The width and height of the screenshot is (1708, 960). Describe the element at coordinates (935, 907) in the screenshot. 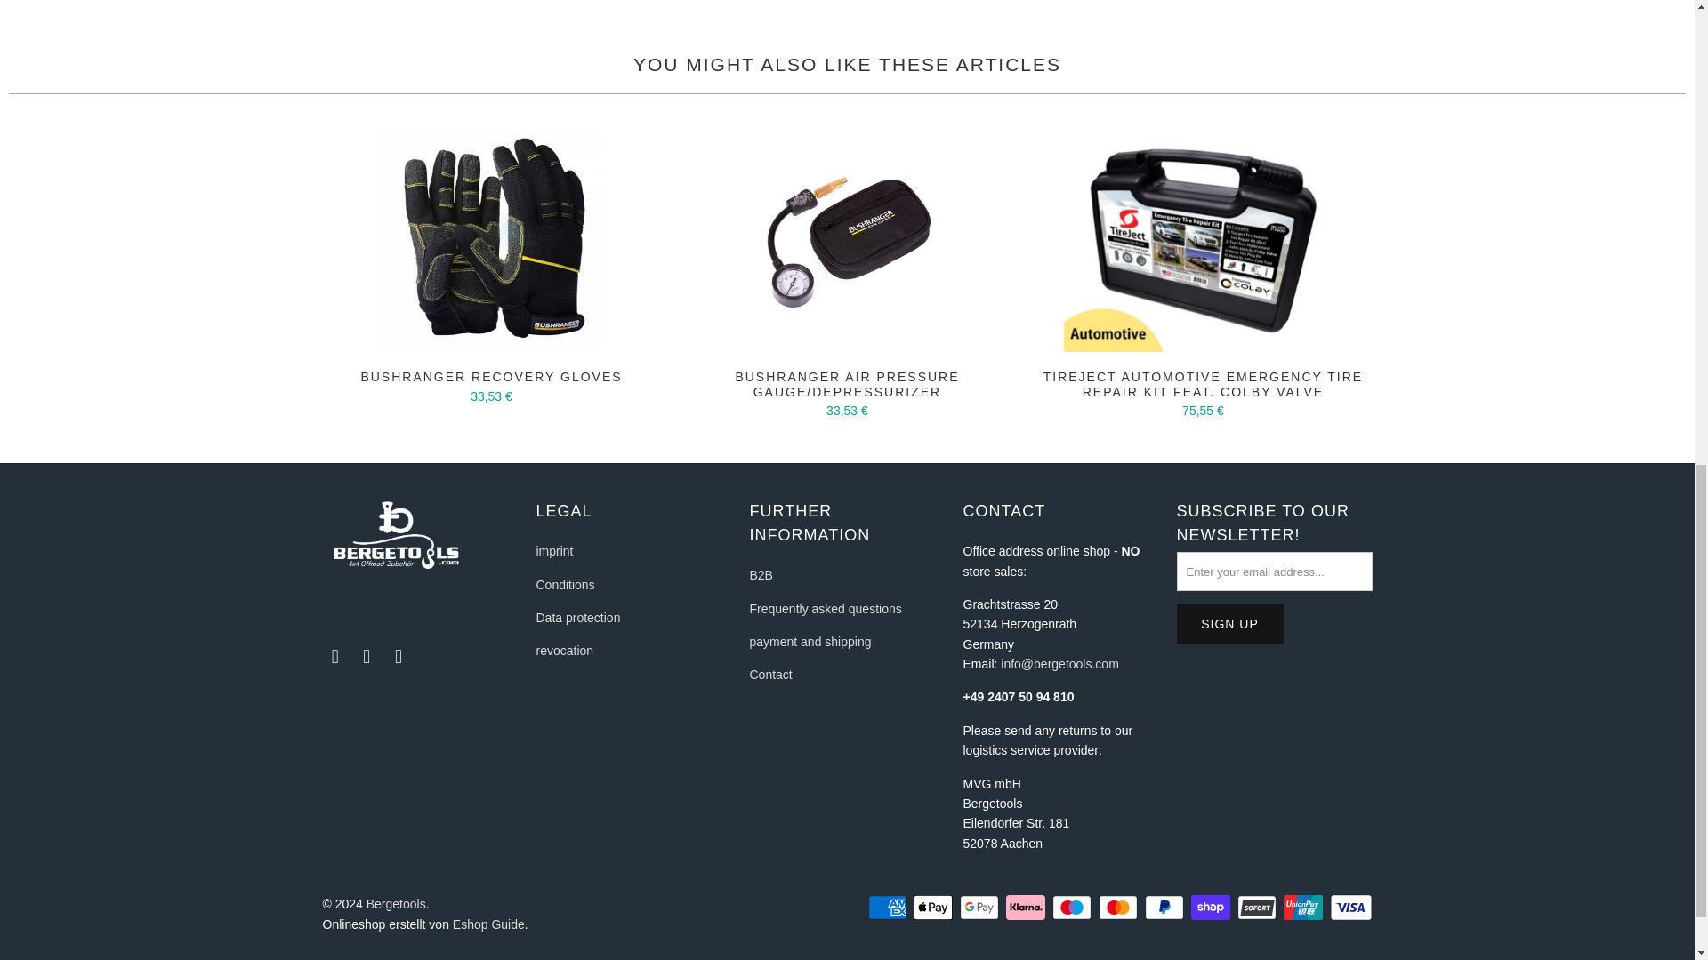

I see `Apple Pay` at that location.